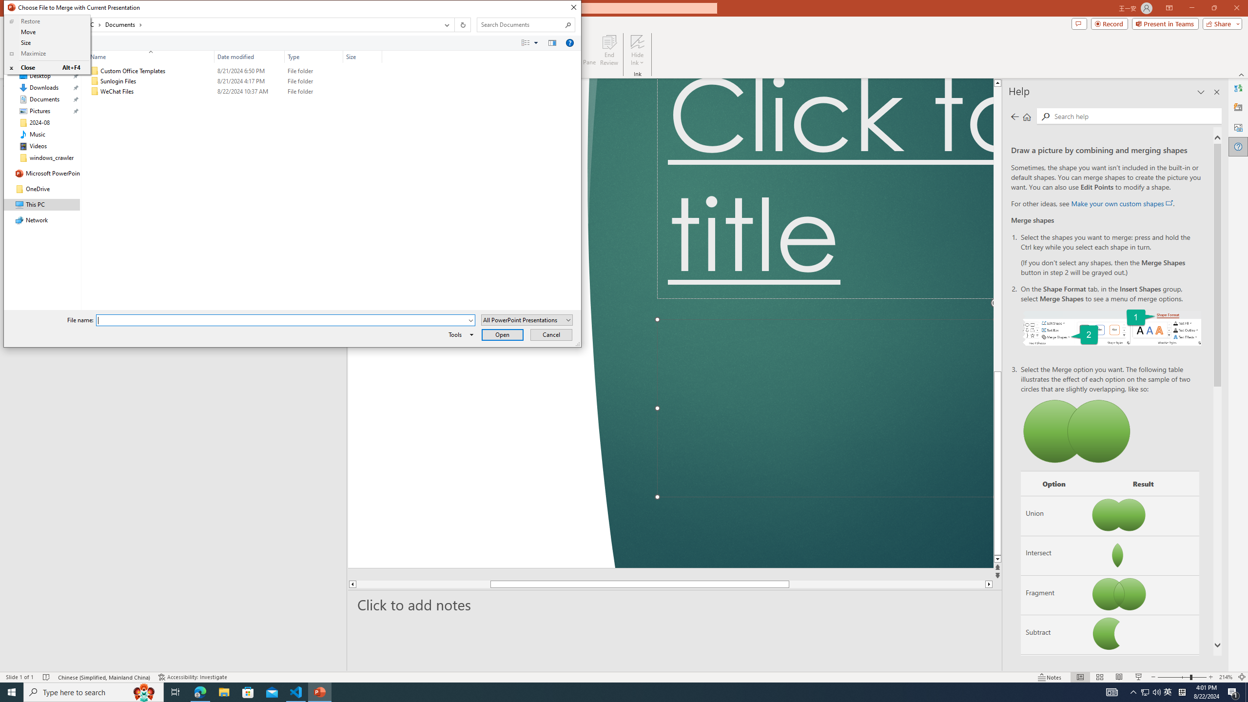  Describe the element at coordinates (1201, 92) in the screenshot. I see `Task Pane Options` at that location.